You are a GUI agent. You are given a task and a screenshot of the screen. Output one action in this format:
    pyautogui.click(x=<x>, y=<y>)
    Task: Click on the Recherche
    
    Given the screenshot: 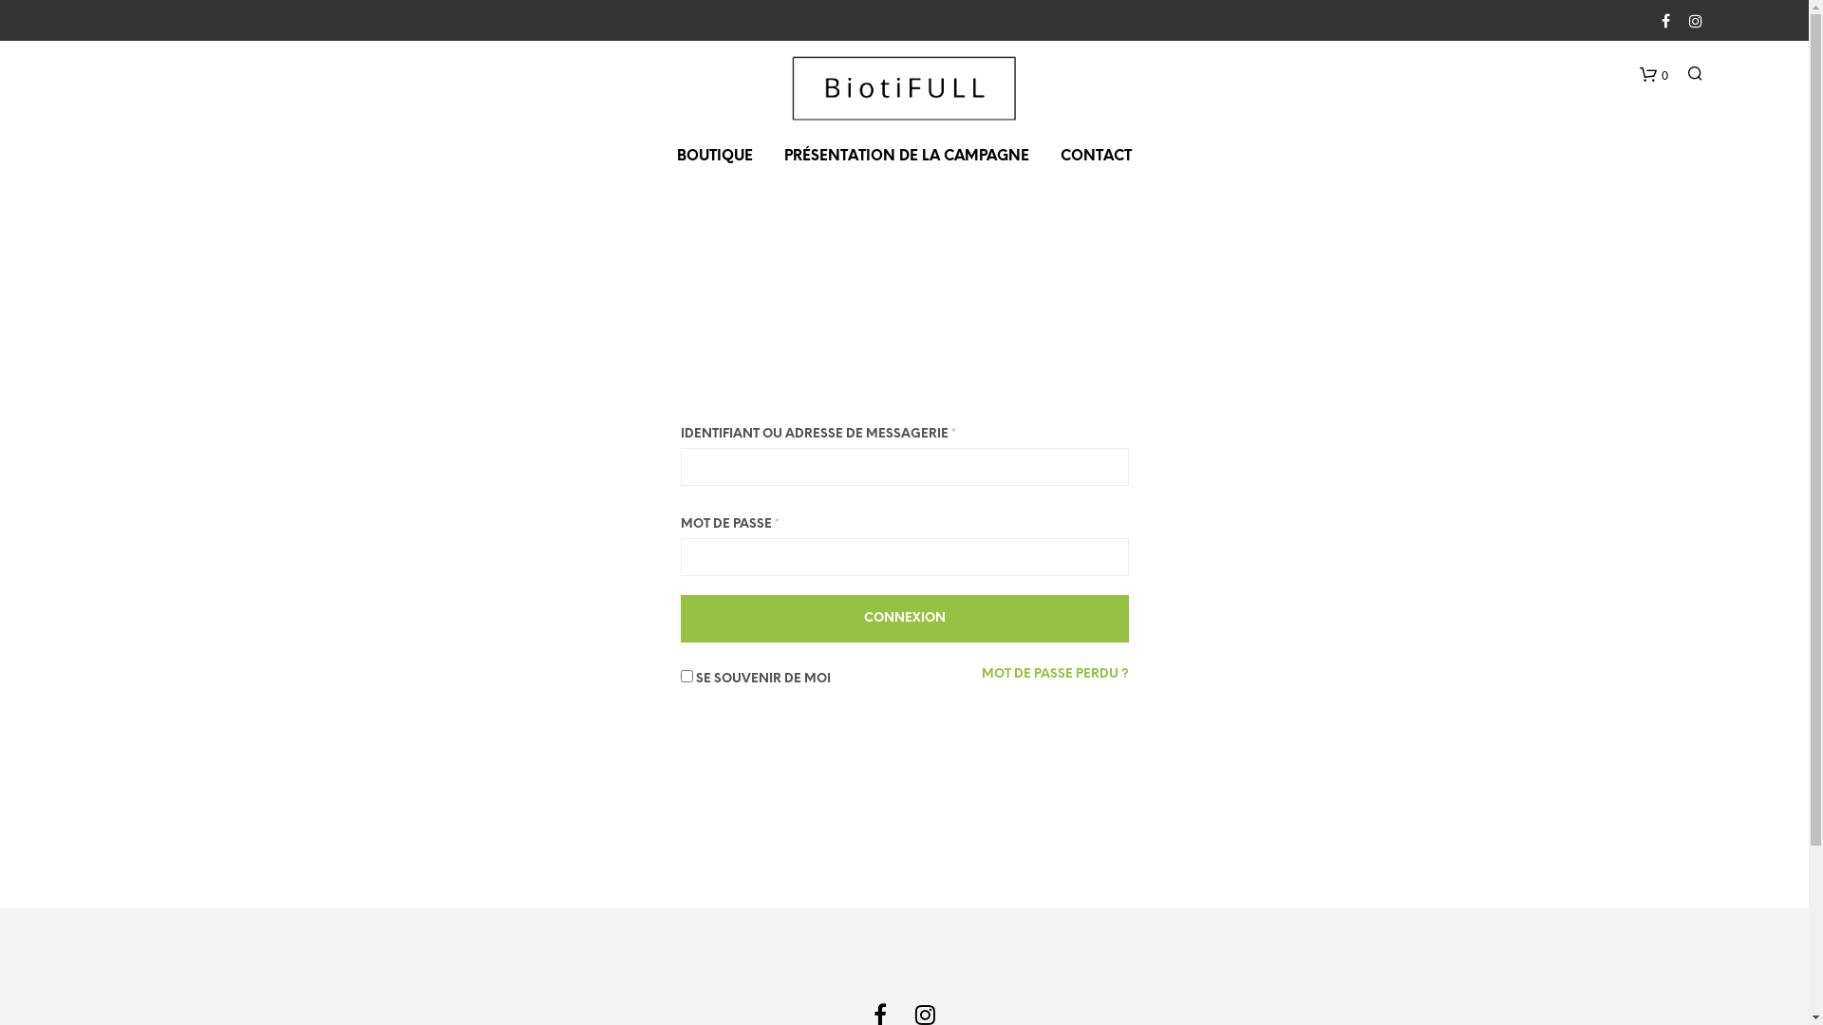 What is the action you would take?
    pyautogui.click(x=1356, y=867)
    